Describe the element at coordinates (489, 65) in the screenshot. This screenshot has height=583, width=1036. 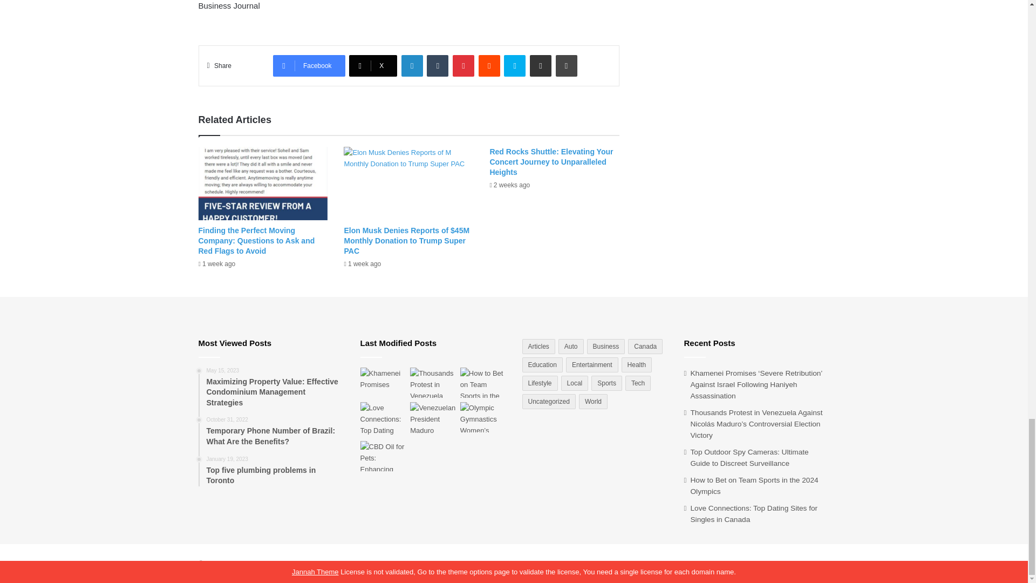
I see `Reddit` at that location.